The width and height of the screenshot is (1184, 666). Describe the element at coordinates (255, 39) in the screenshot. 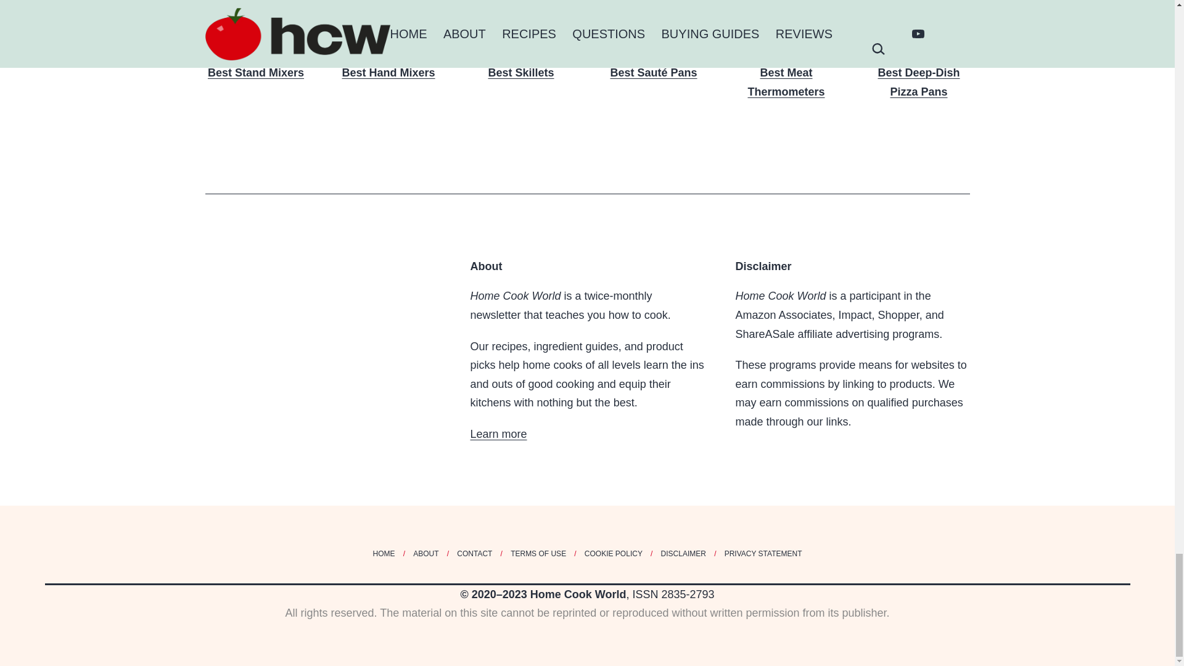

I see `Best Stand Mixers` at that location.